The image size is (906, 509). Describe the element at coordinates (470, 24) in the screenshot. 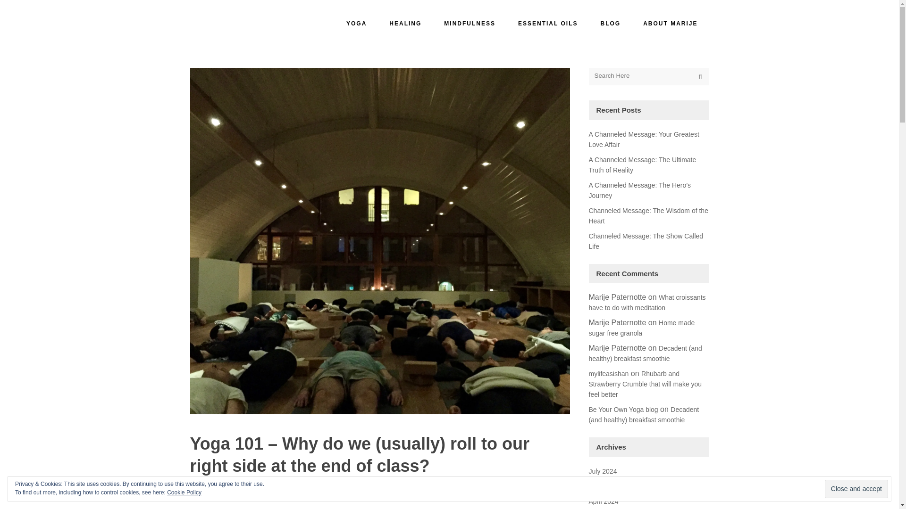

I see `MINDFULNESS` at that location.